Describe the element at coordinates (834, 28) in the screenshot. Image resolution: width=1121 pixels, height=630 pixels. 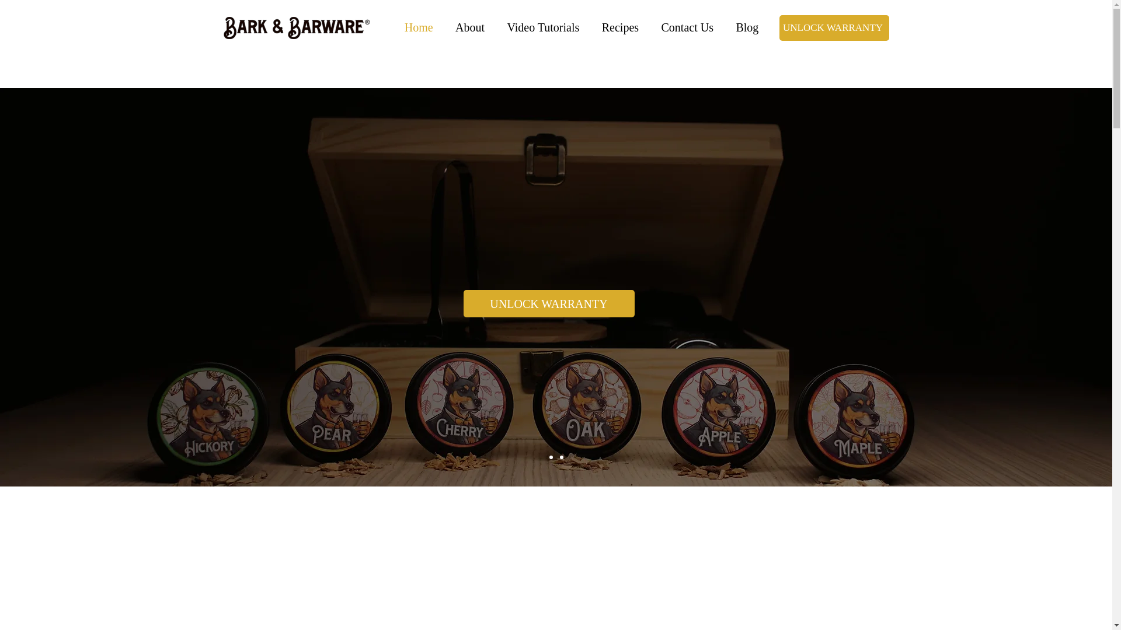
I see `UNLOCK WARRANTY` at that location.